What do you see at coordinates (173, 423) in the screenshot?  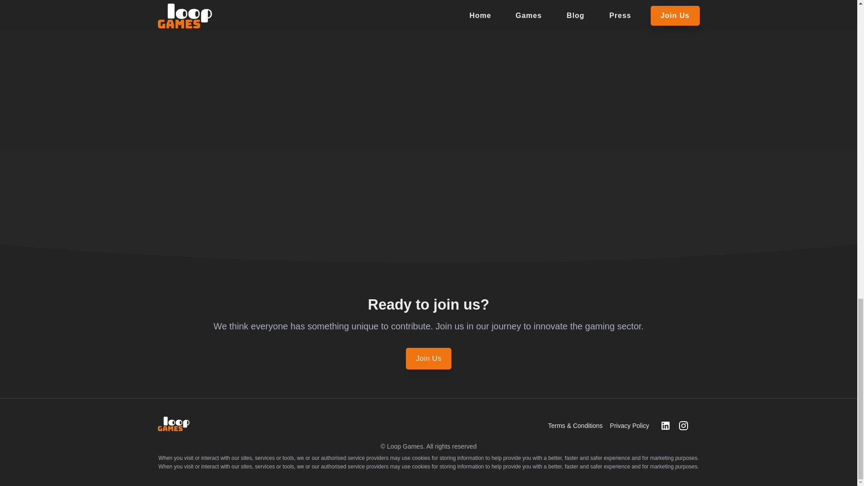 I see `theFront` at bounding box center [173, 423].